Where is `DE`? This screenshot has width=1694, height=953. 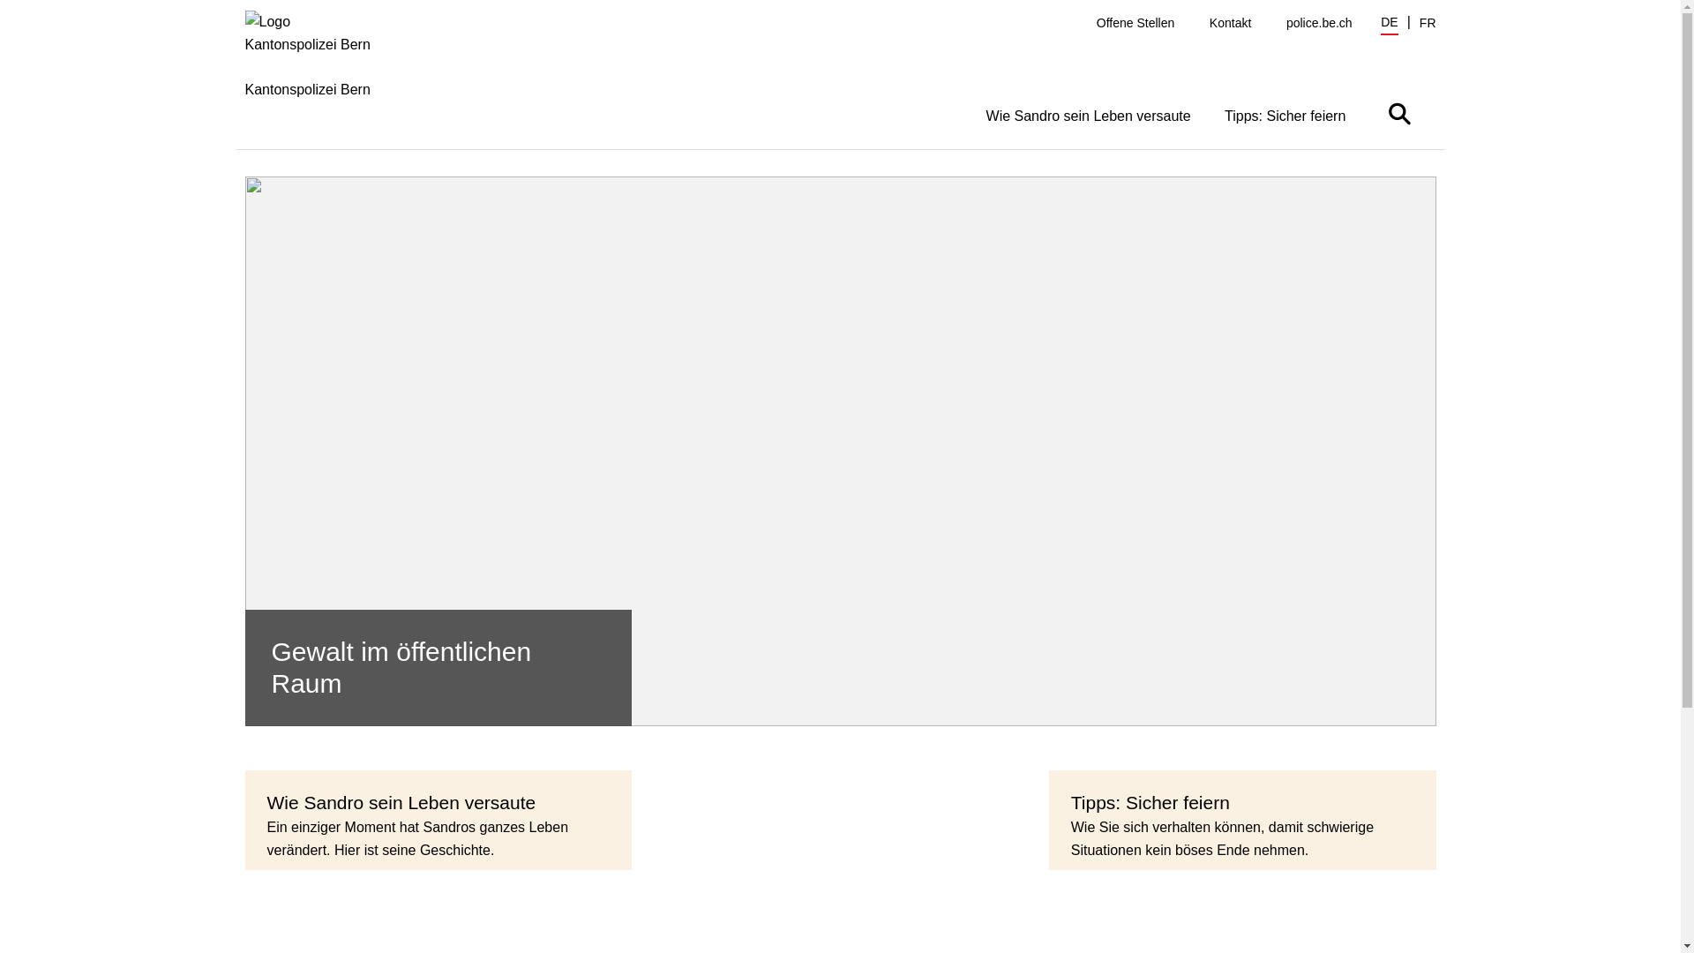 DE is located at coordinates (1389, 25).